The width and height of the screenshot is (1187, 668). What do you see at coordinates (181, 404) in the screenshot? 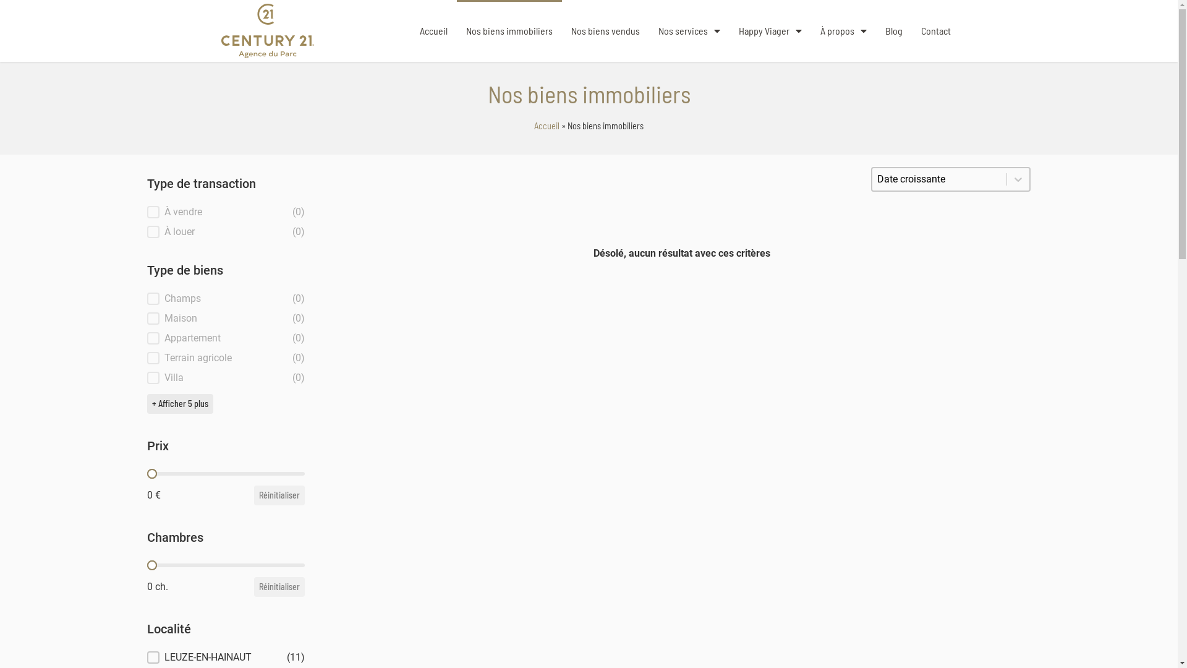
I see `+ Afficher 5 plus` at bounding box center [181, 404].